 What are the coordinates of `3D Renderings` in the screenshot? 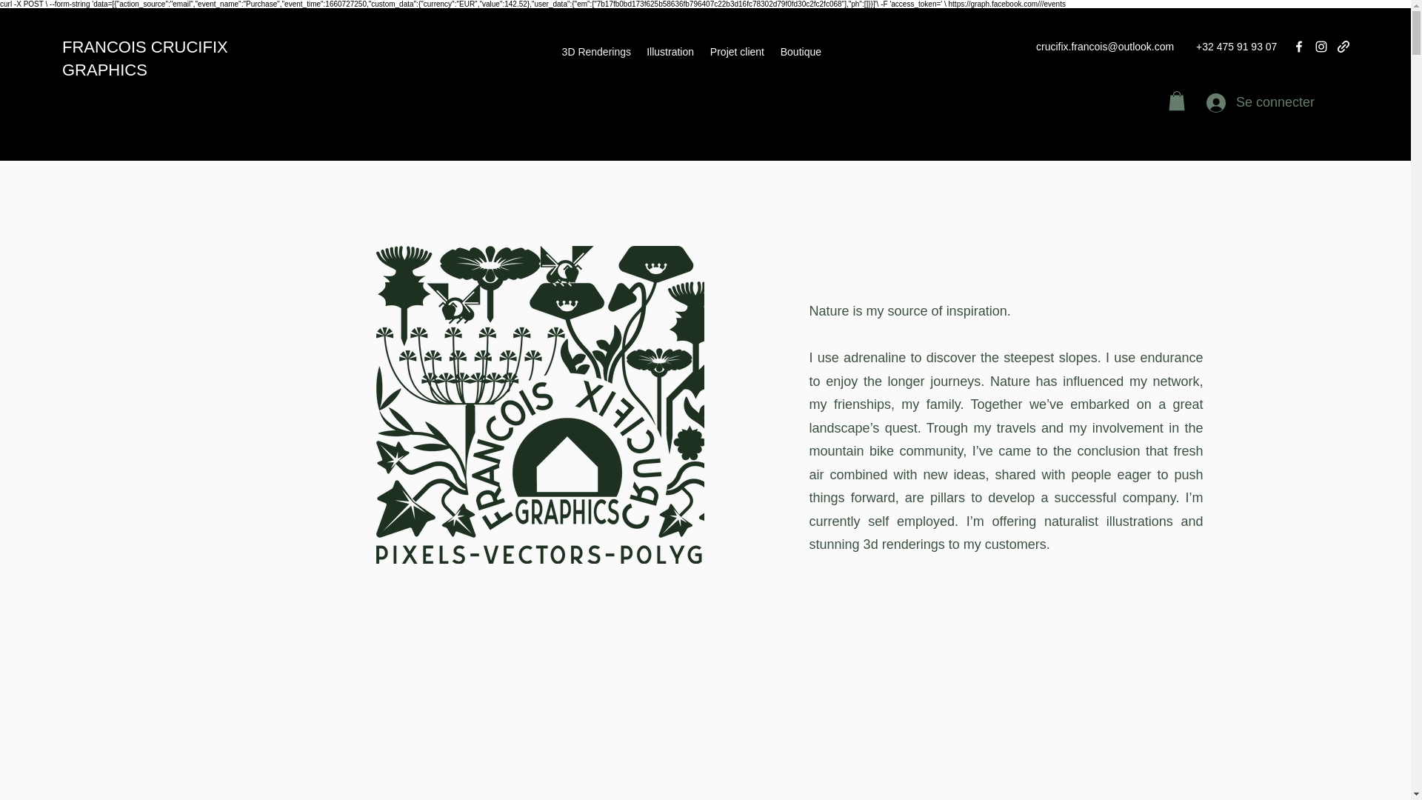 It's located at (595, 51).